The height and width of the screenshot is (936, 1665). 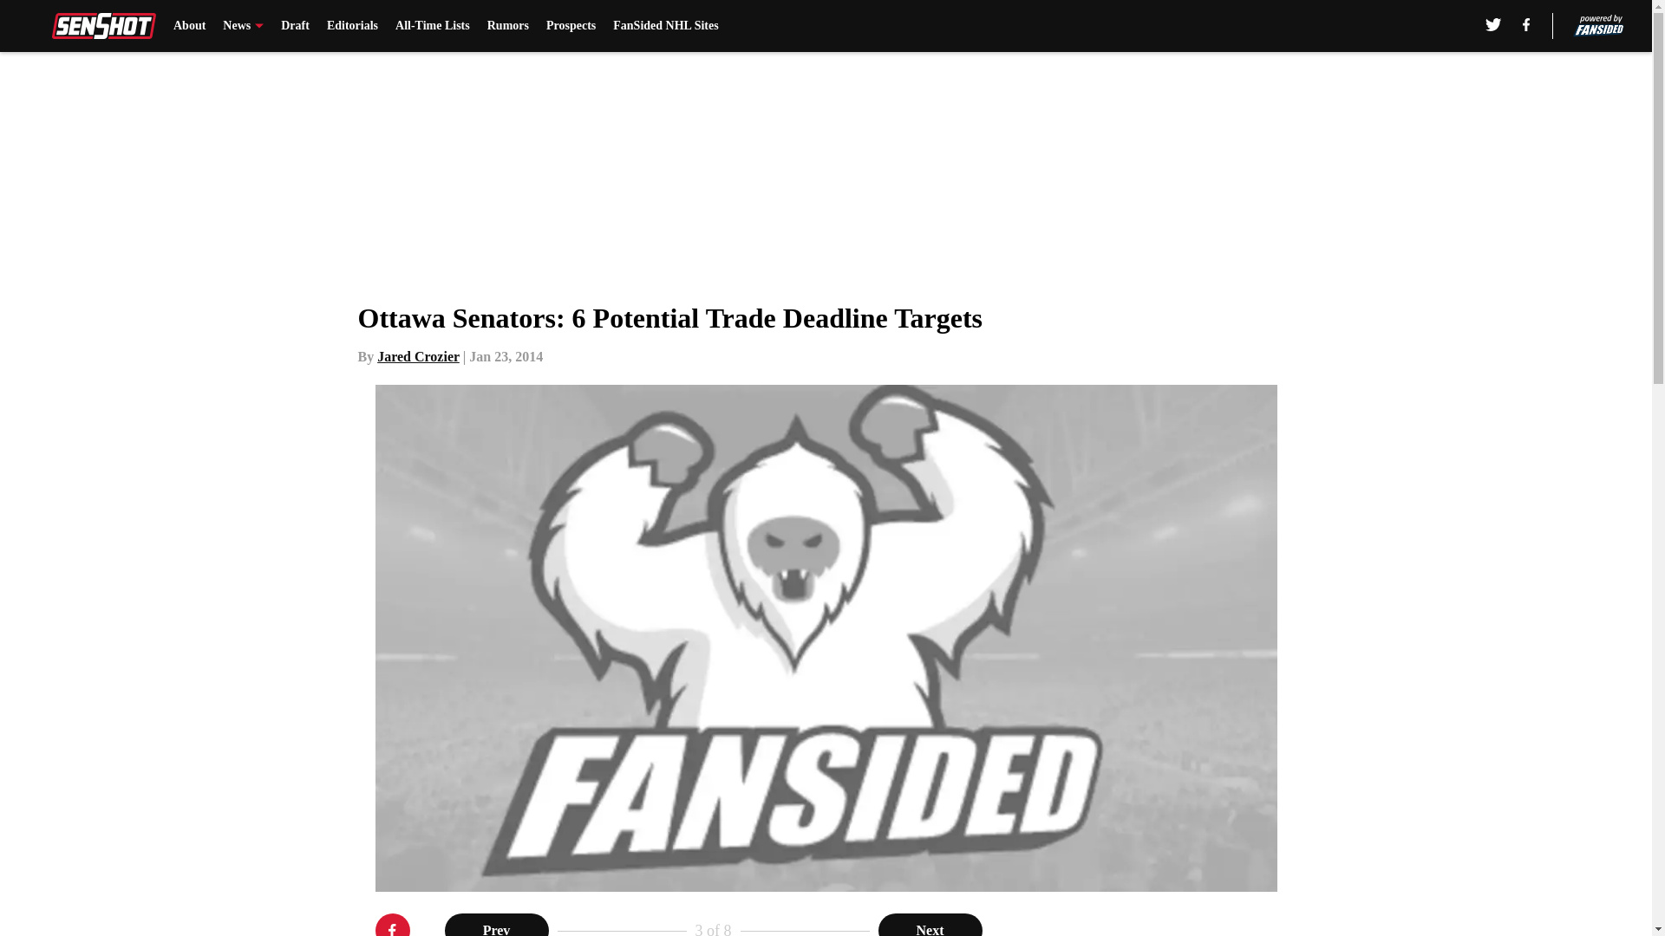 I want to click on Prev, so click(x=496, y=925).